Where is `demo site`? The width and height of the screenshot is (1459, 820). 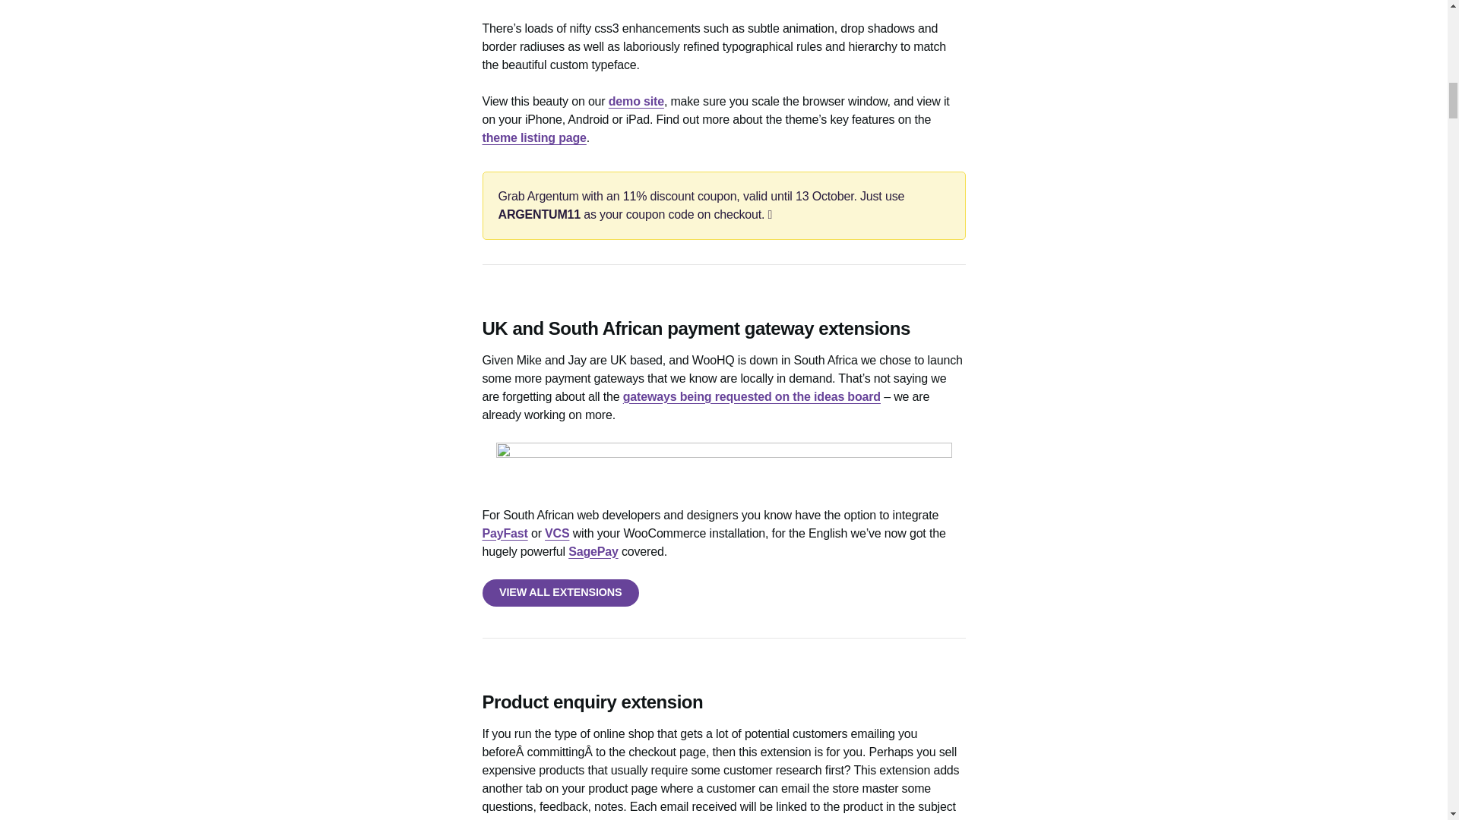
demo site is located at coordinates (635, 101).